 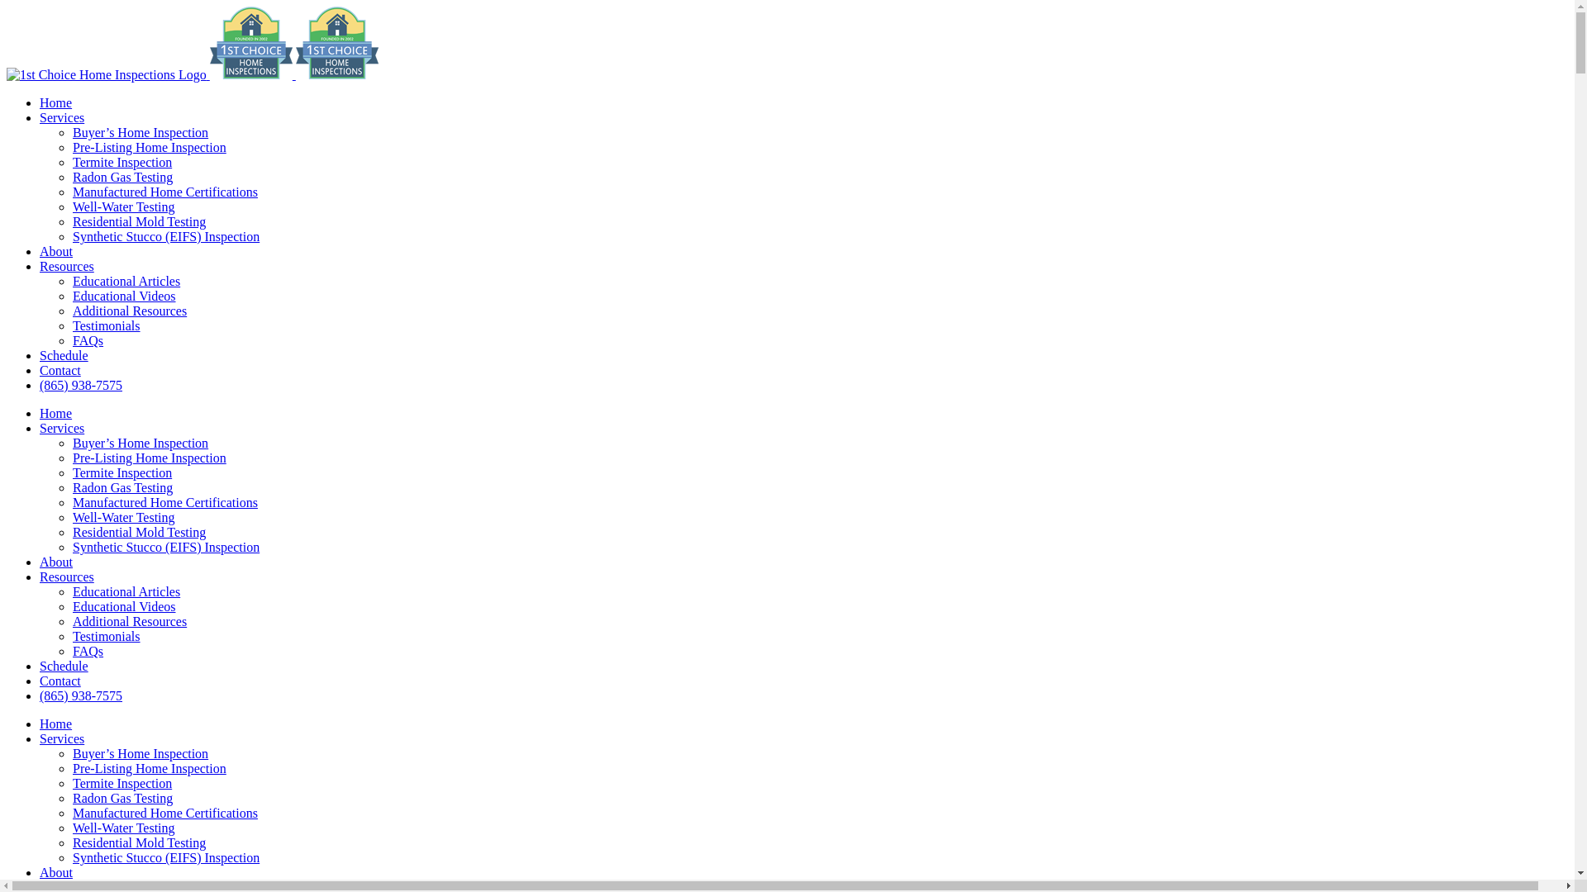 What do you see at coordinates (166, 547) in the screenshot?
I see `Synthetic Stucco (EIFS) Inspection` at bounding box center [166, 547].